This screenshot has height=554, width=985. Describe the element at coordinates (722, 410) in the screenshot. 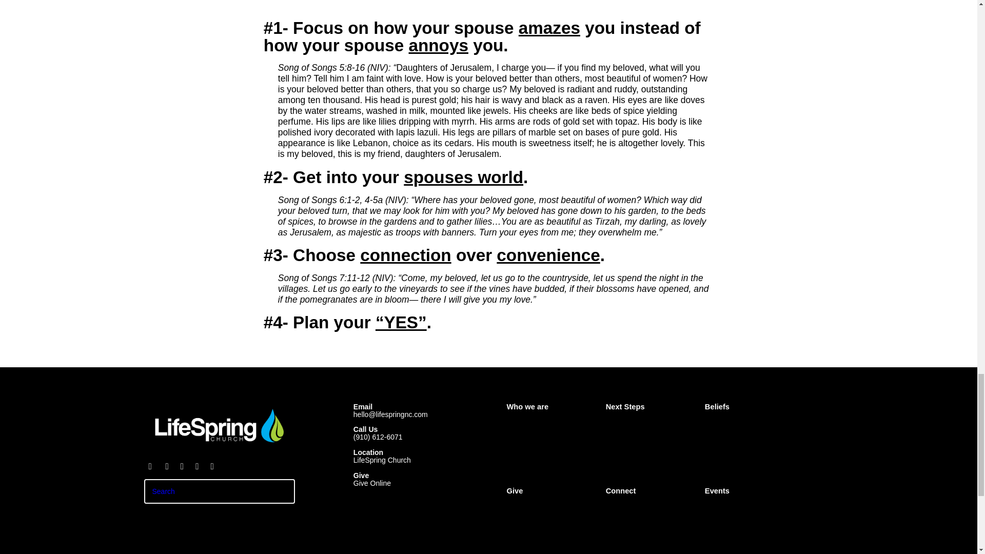

I see `Beliefs` at that location.